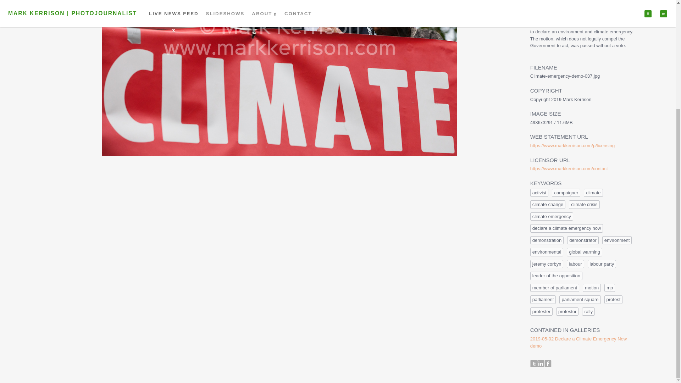 The height and width of the screenshot is (383, 681). Describe the element at coordinates (547, 264) in the screenshot. I see `jeremy corbyn` at that location.